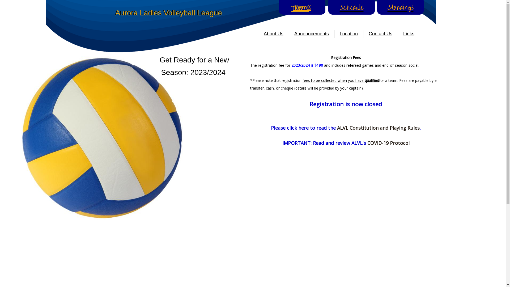  What do you see at coordinates (312, 34) in the screenshot?
I see `Announcements` at bounding box center [312, 34].